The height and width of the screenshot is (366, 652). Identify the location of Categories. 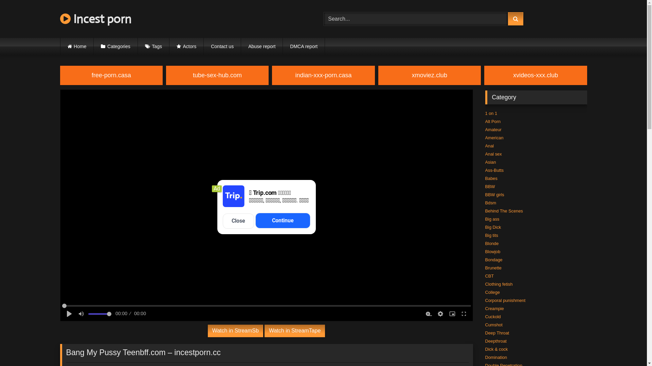
(115, 46).